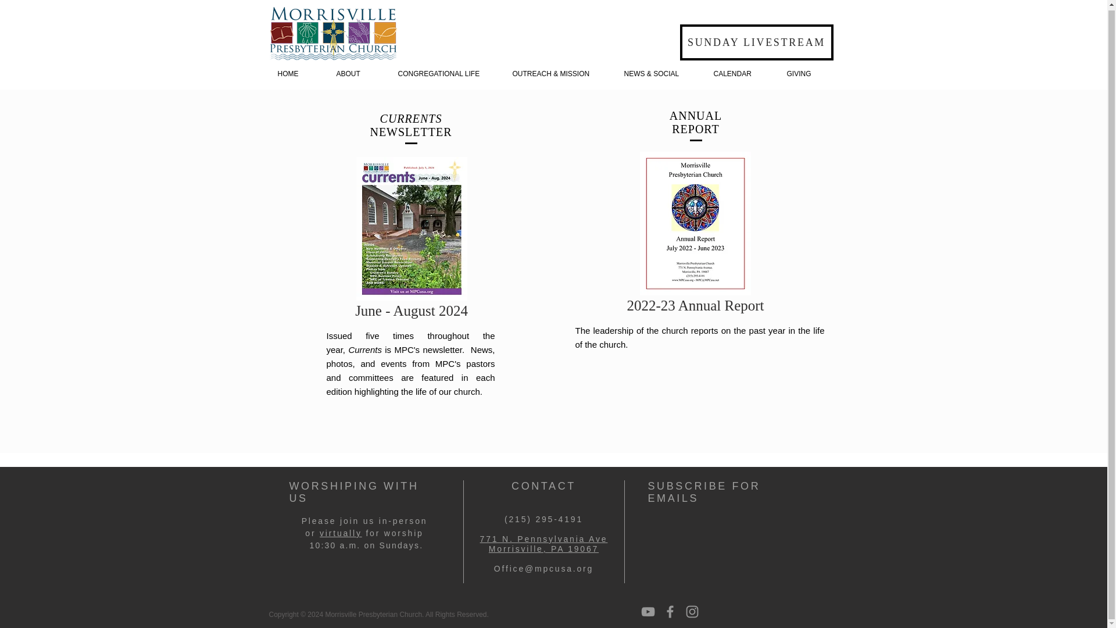 The image size is (1116, 628). I want to click on June - August 2024, so click(298, 73).